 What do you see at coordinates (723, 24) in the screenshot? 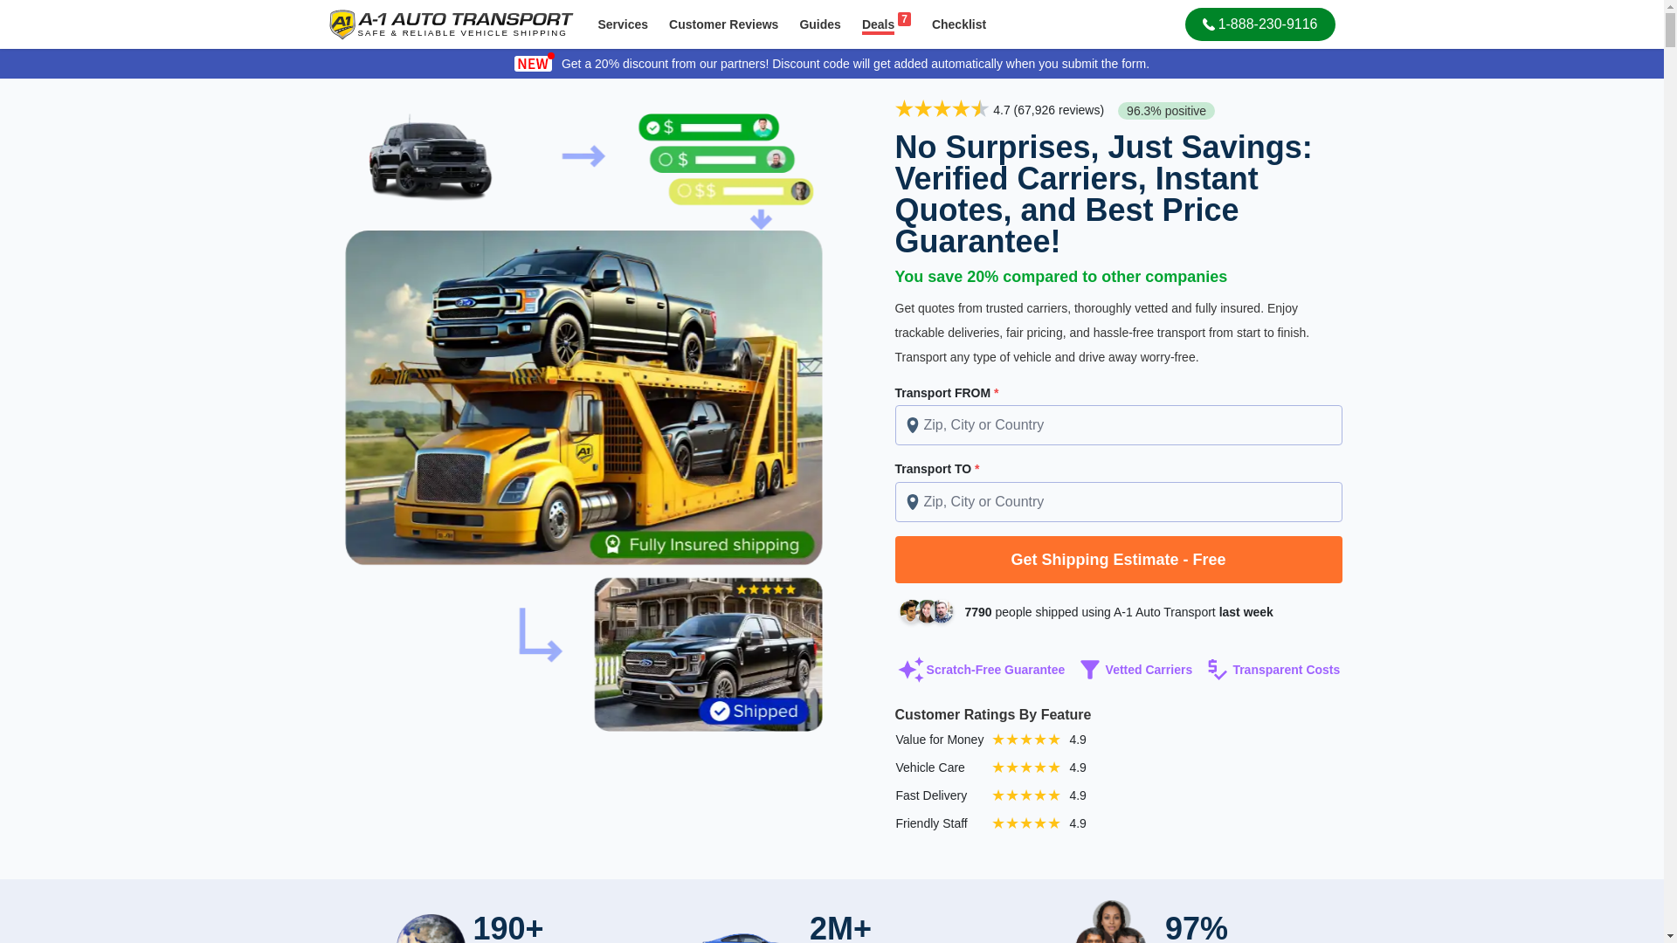
I see `Services` at bounding box center [723, 24].